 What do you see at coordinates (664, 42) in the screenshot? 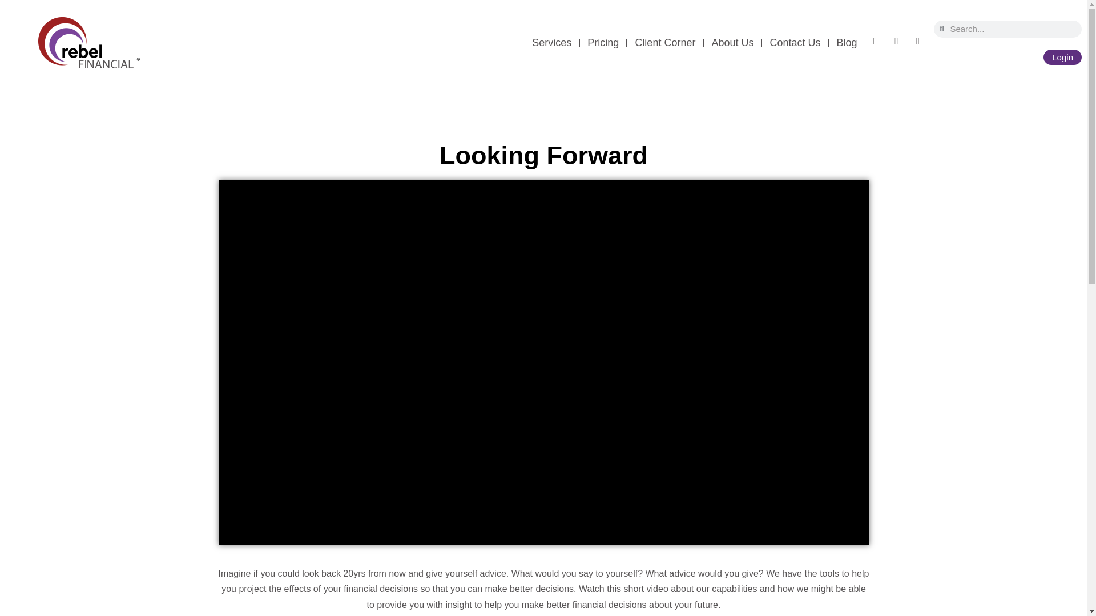
I see `Client Corner` at bounding box center [664, 42].